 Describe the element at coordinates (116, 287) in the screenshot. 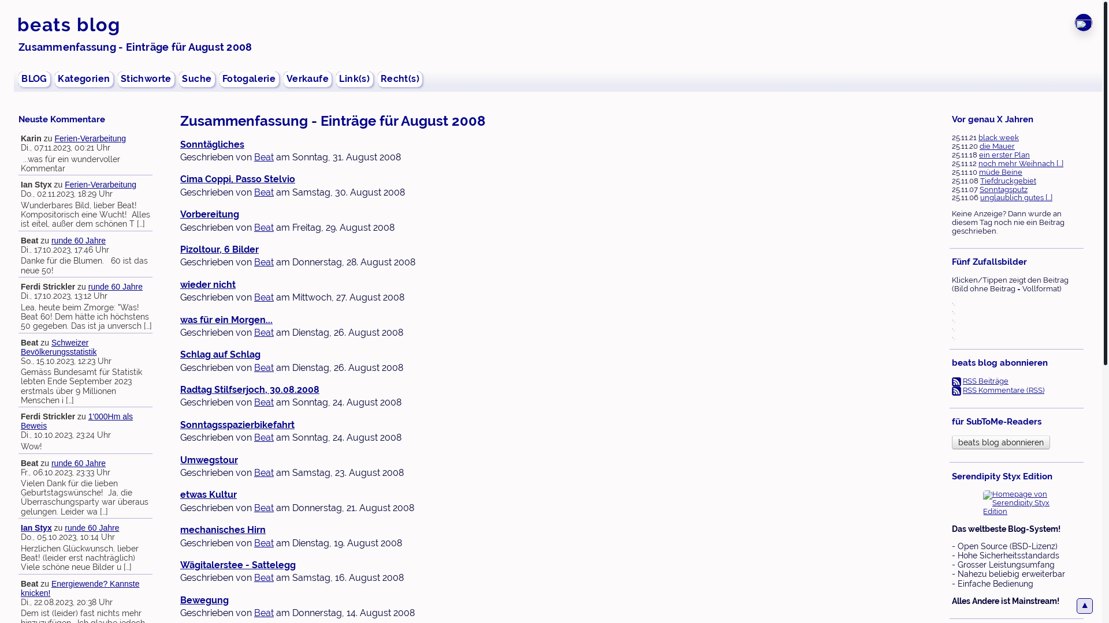

I see `runde 60 Jahre` at that location.